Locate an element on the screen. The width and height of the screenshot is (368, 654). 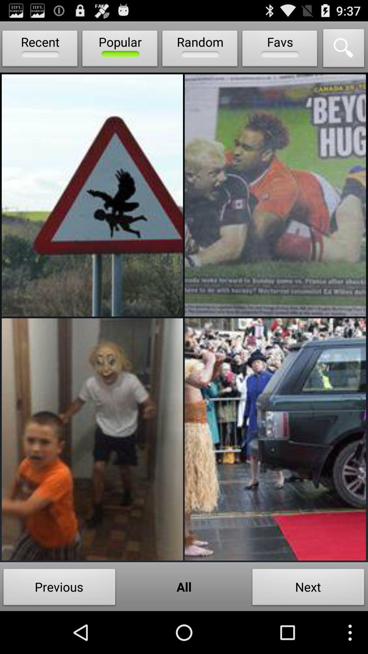
enter research terms is located at coordinates (344, 50).